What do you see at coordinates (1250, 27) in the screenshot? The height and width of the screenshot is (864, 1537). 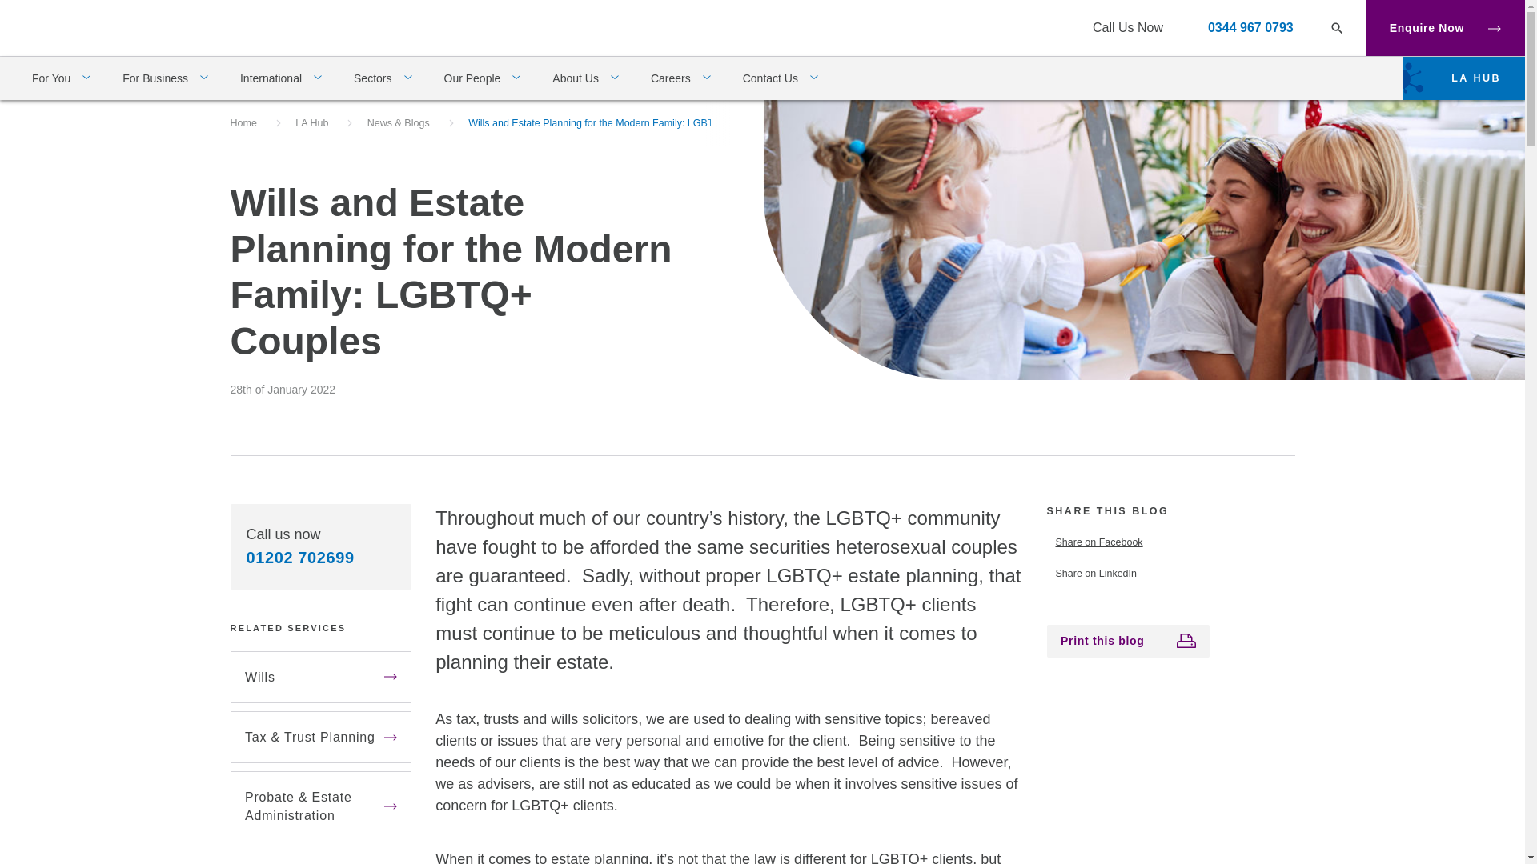 I see `Call us` at bounding box center [1250, 27].